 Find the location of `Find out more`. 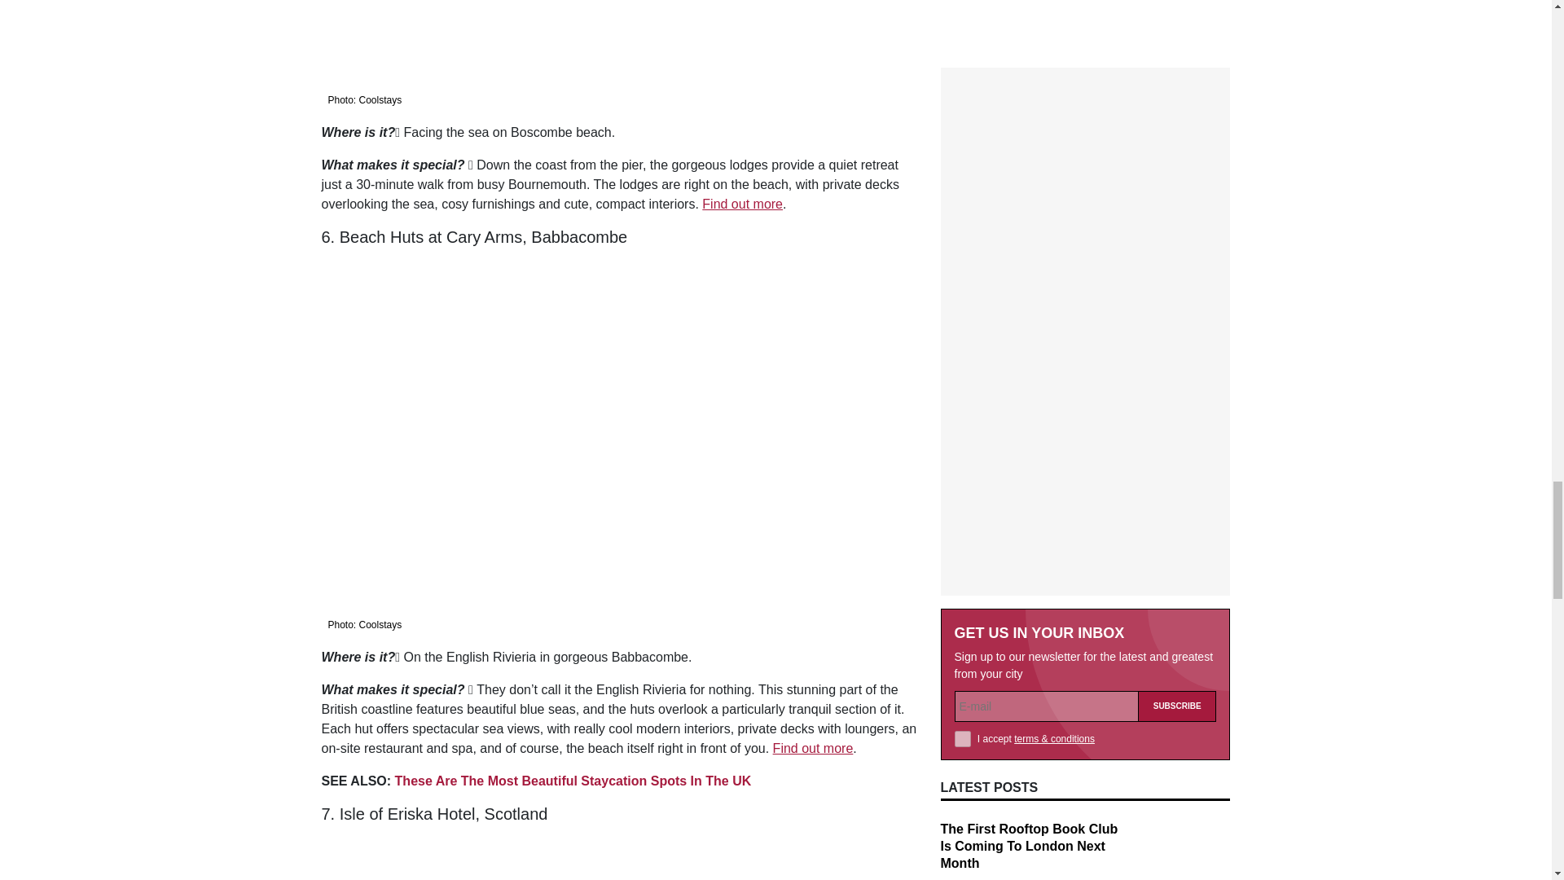

Find out more is located at coordinates (743, 204).